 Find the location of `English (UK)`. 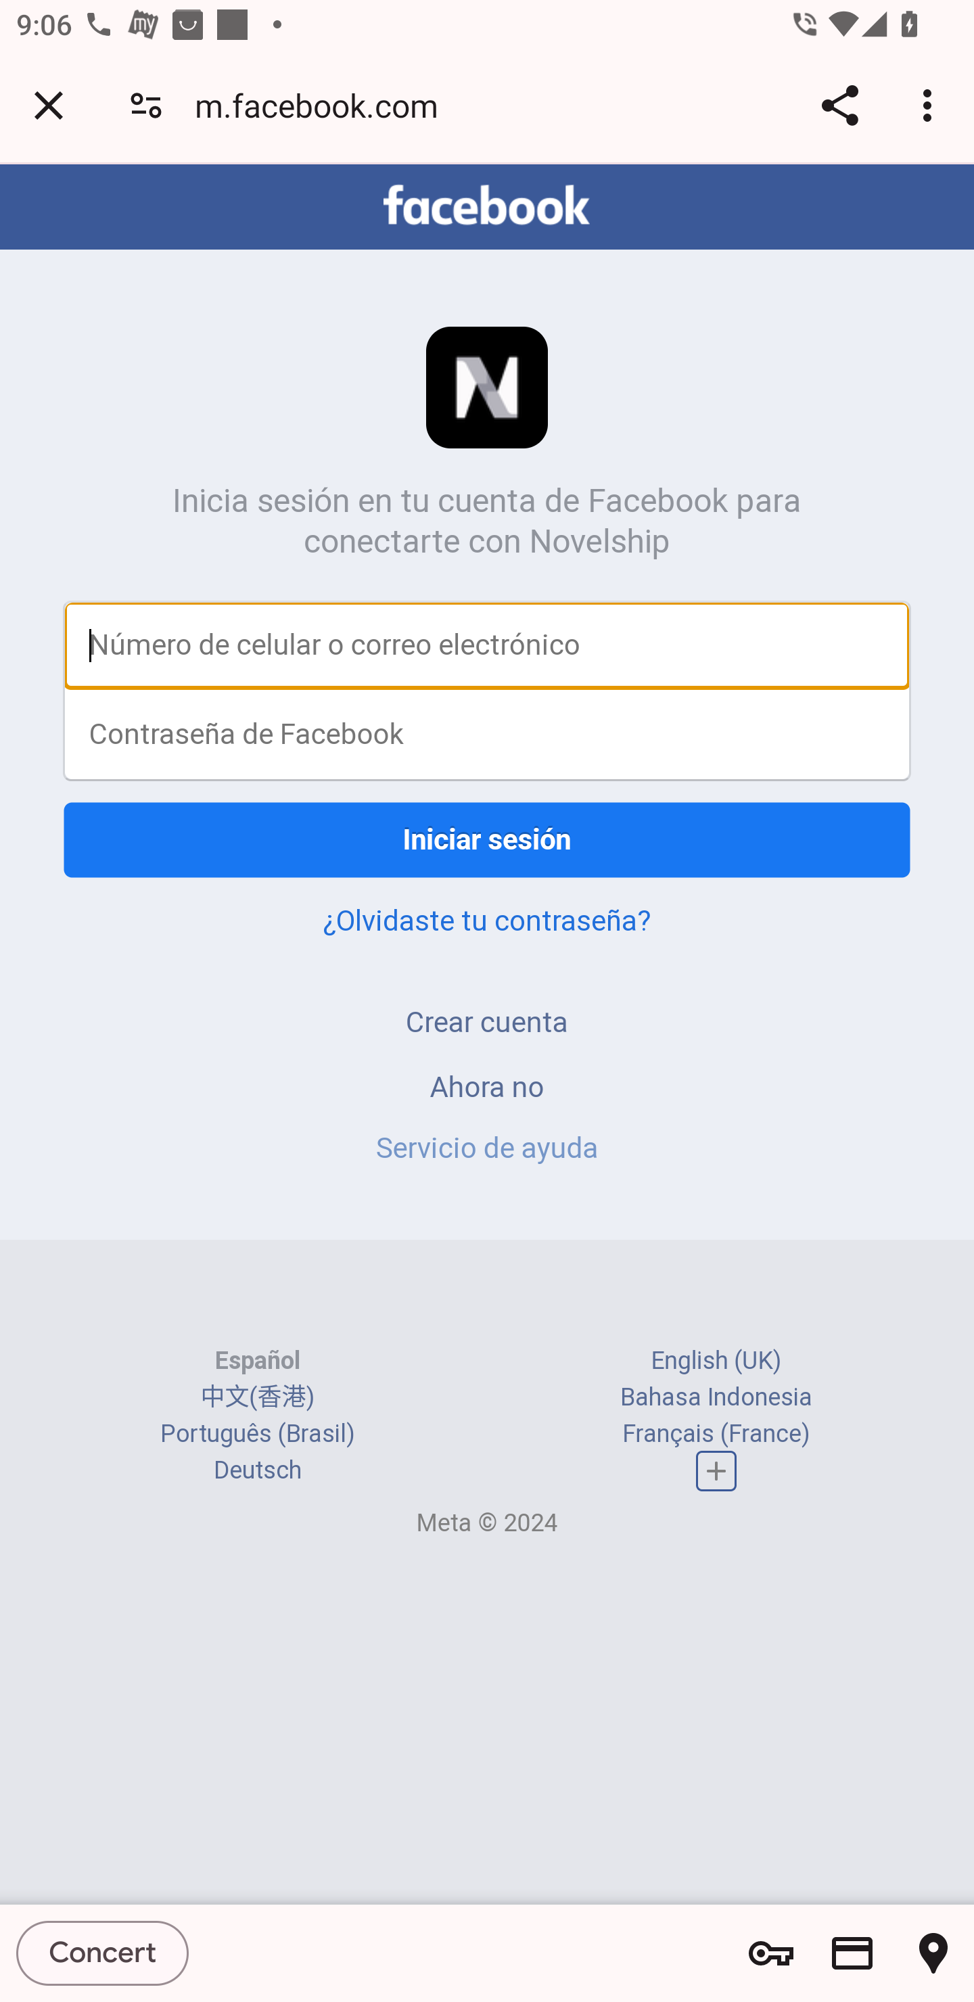

English (UK) is located at coordinates (716, 1360).